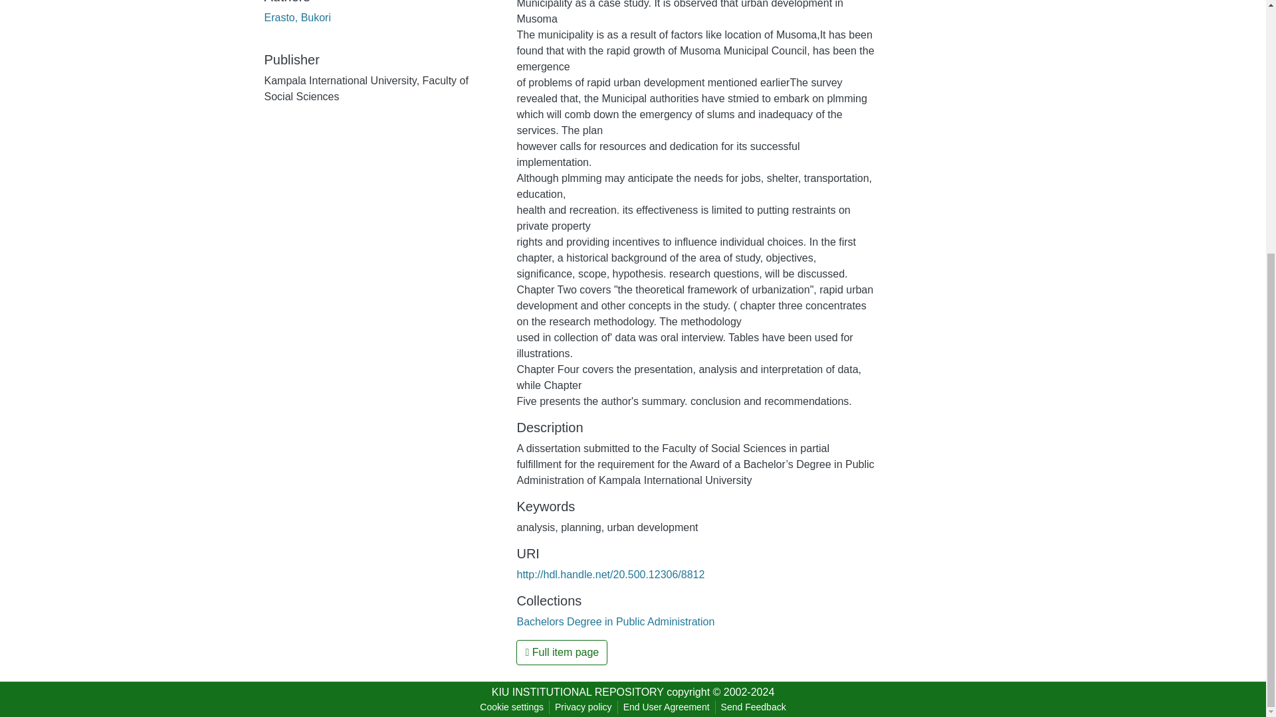 This screenshot has width=1276, height=717. Describe the element at coordinates (562, 653) in the screenshot. I see `Full item page` at that location.